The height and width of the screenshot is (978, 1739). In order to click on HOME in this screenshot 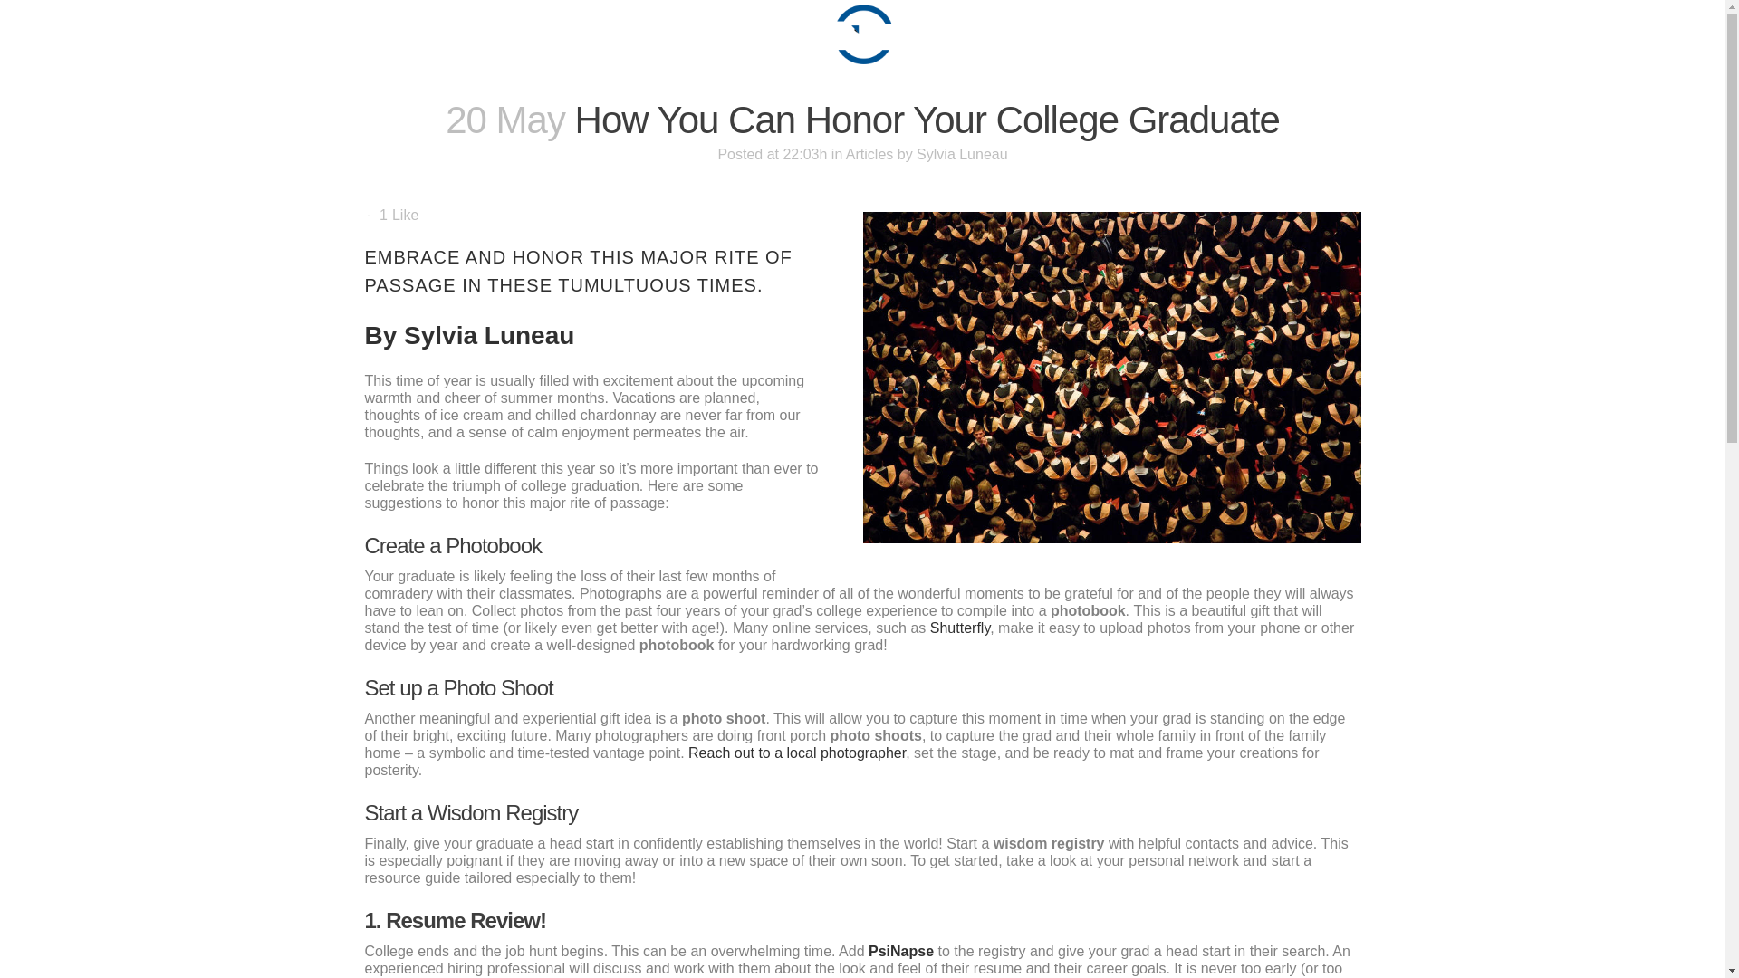, I will do `click(428, 34)`.